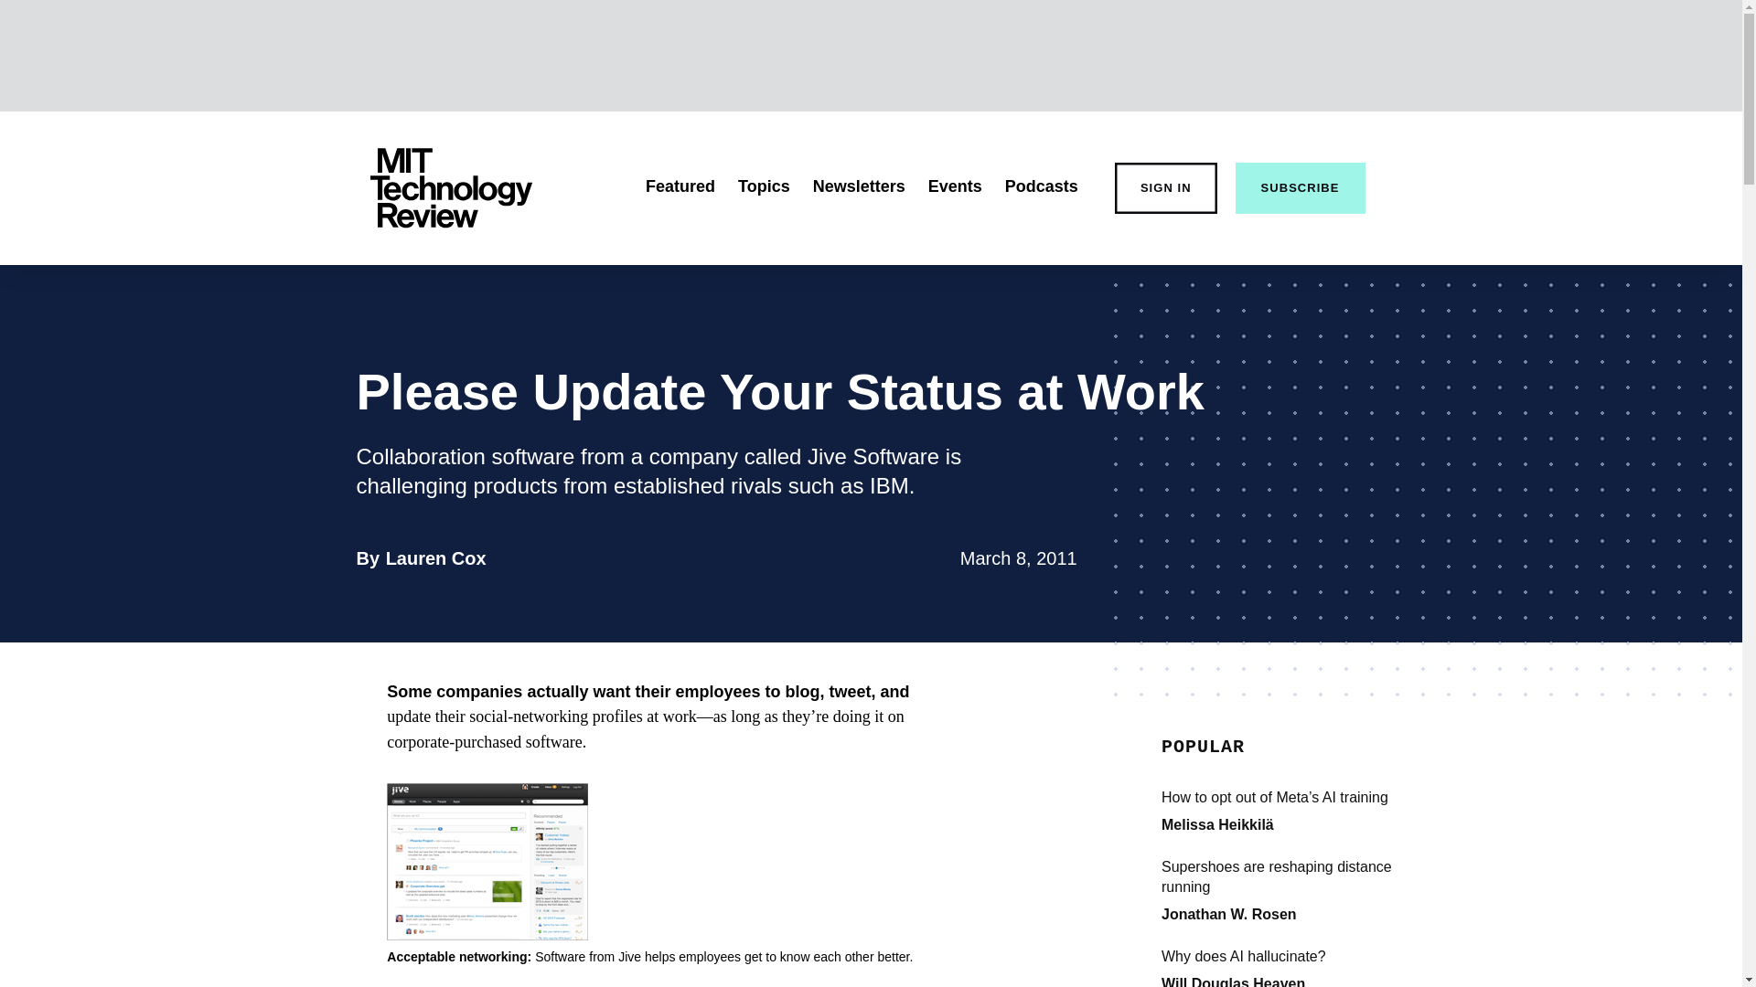  What do you see at coordinates (1297, 877) in the screenshot?
I see `Supershoes are reshaping distance running` at bounding box center [1297, 877].